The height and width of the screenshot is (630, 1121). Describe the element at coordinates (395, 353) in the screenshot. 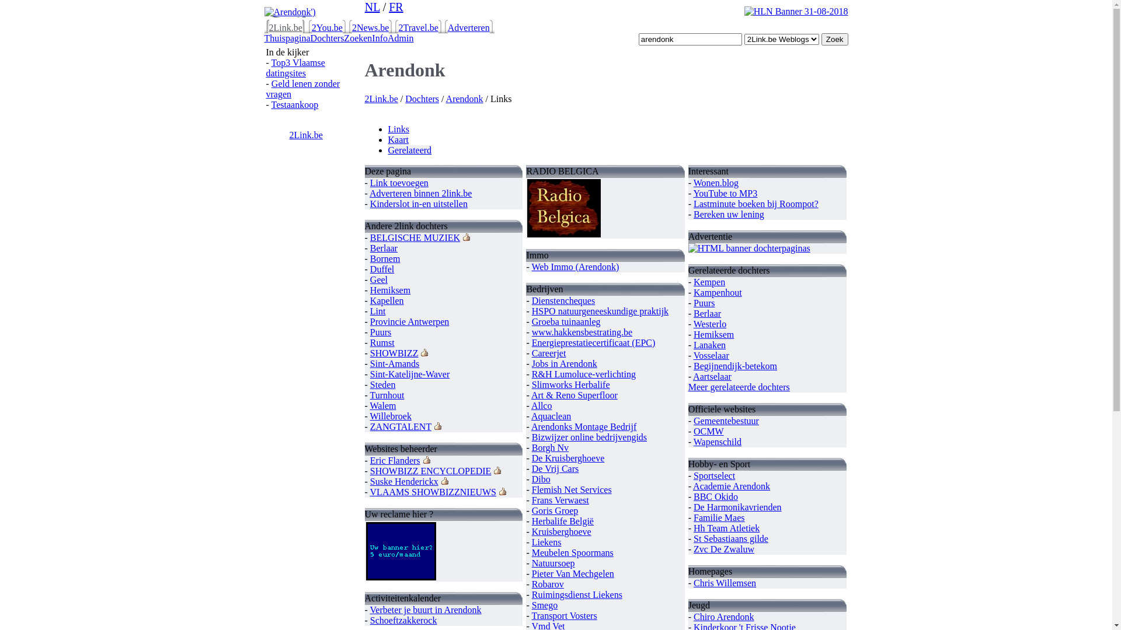

I see `SHOWBIZZ` at that location.